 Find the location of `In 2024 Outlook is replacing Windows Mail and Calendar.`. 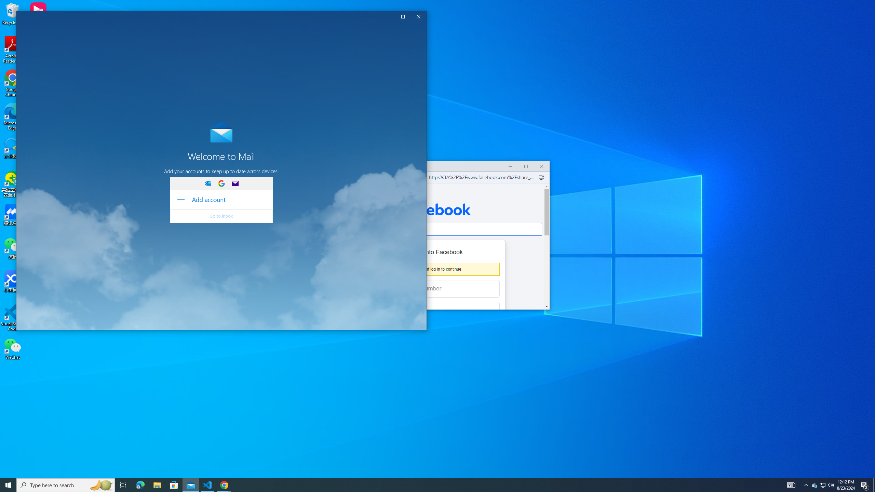

In 2024 Outlook is replacing Windows Mail and Calendar. is located at coordinates (526, 166).